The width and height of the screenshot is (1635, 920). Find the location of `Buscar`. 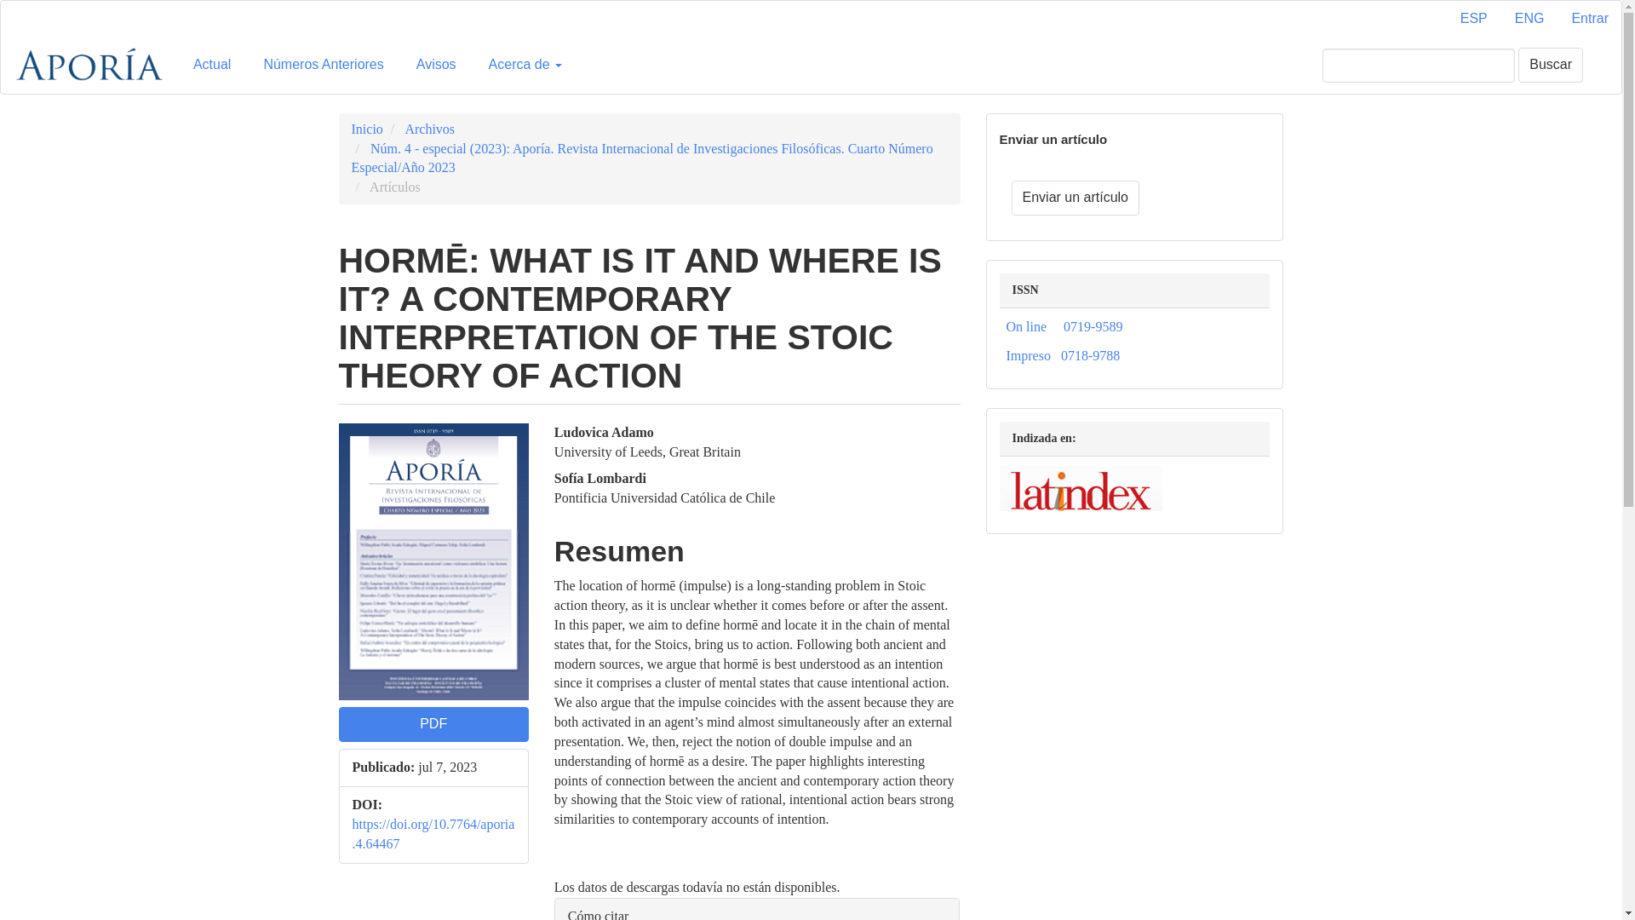

Buscar is located at coordinates (1550, 65).